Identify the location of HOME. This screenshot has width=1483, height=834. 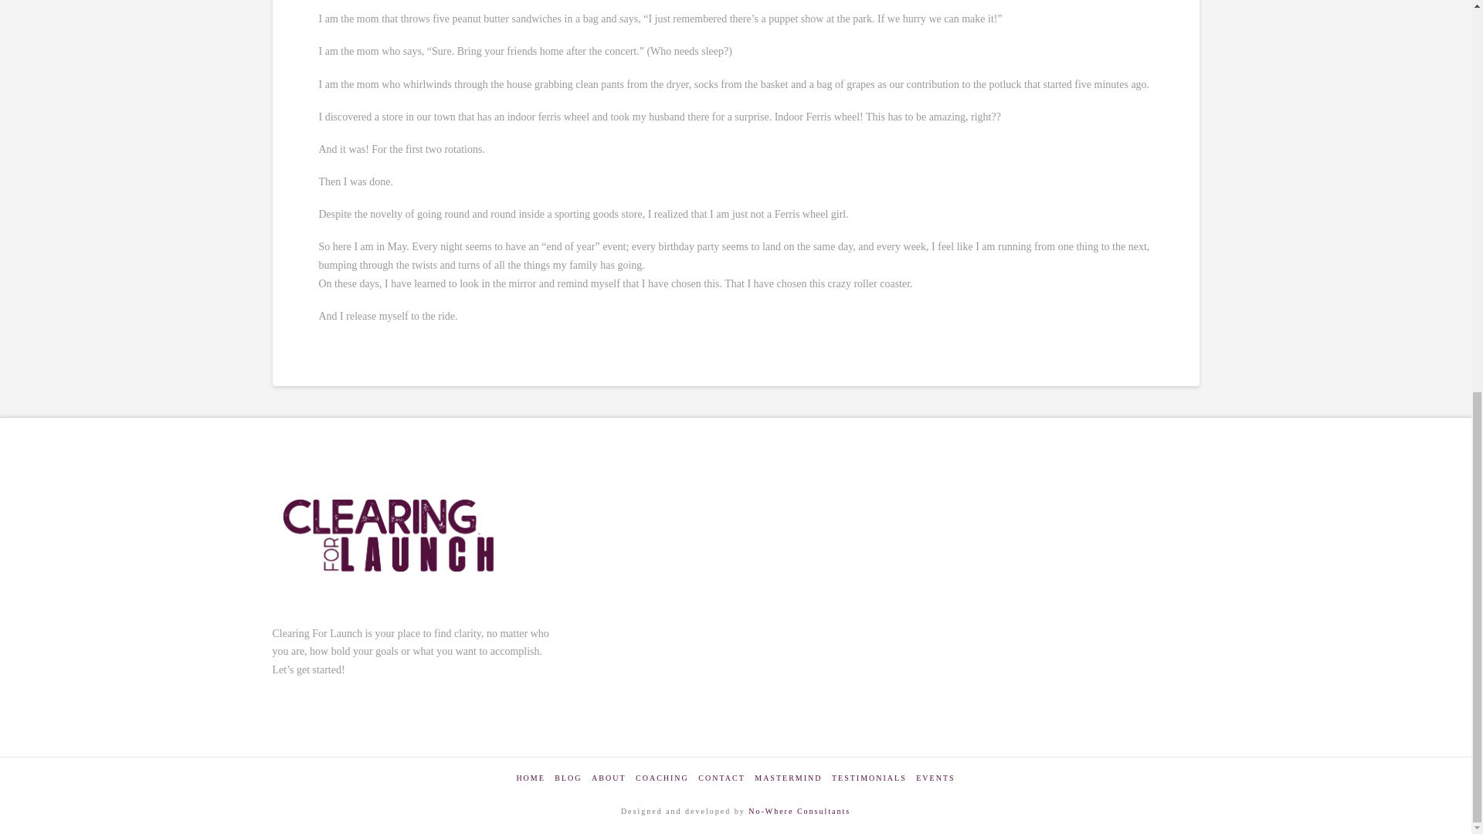
(530, 778).